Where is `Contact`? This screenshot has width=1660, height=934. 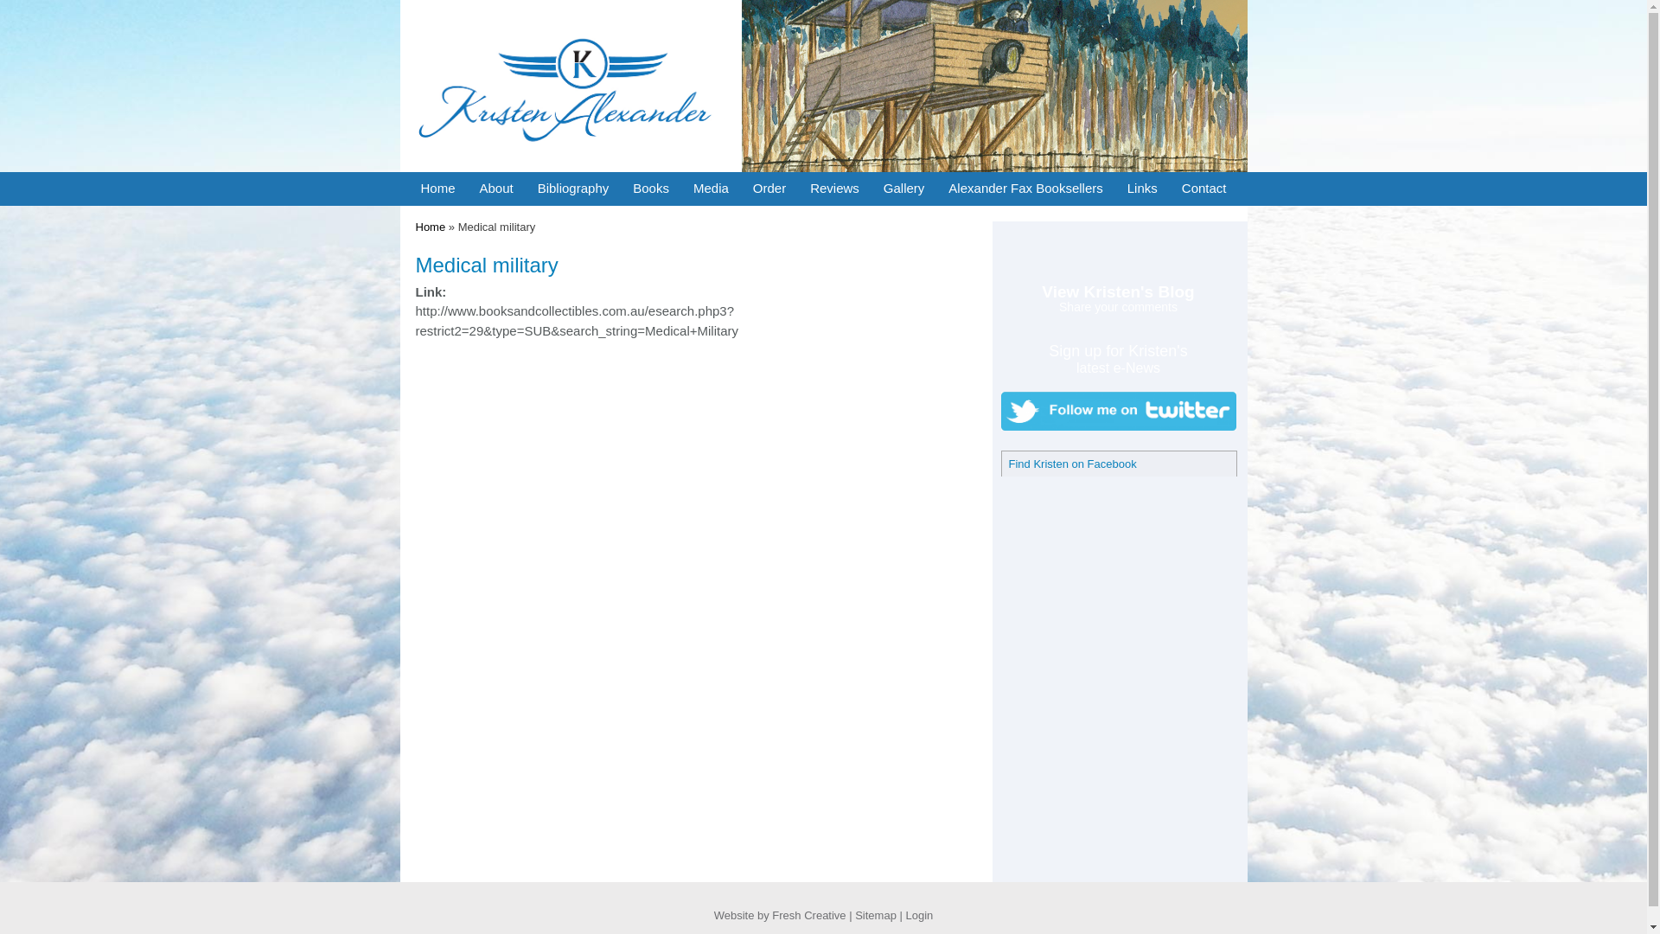
Contact is located at coordinates (1204, 189).